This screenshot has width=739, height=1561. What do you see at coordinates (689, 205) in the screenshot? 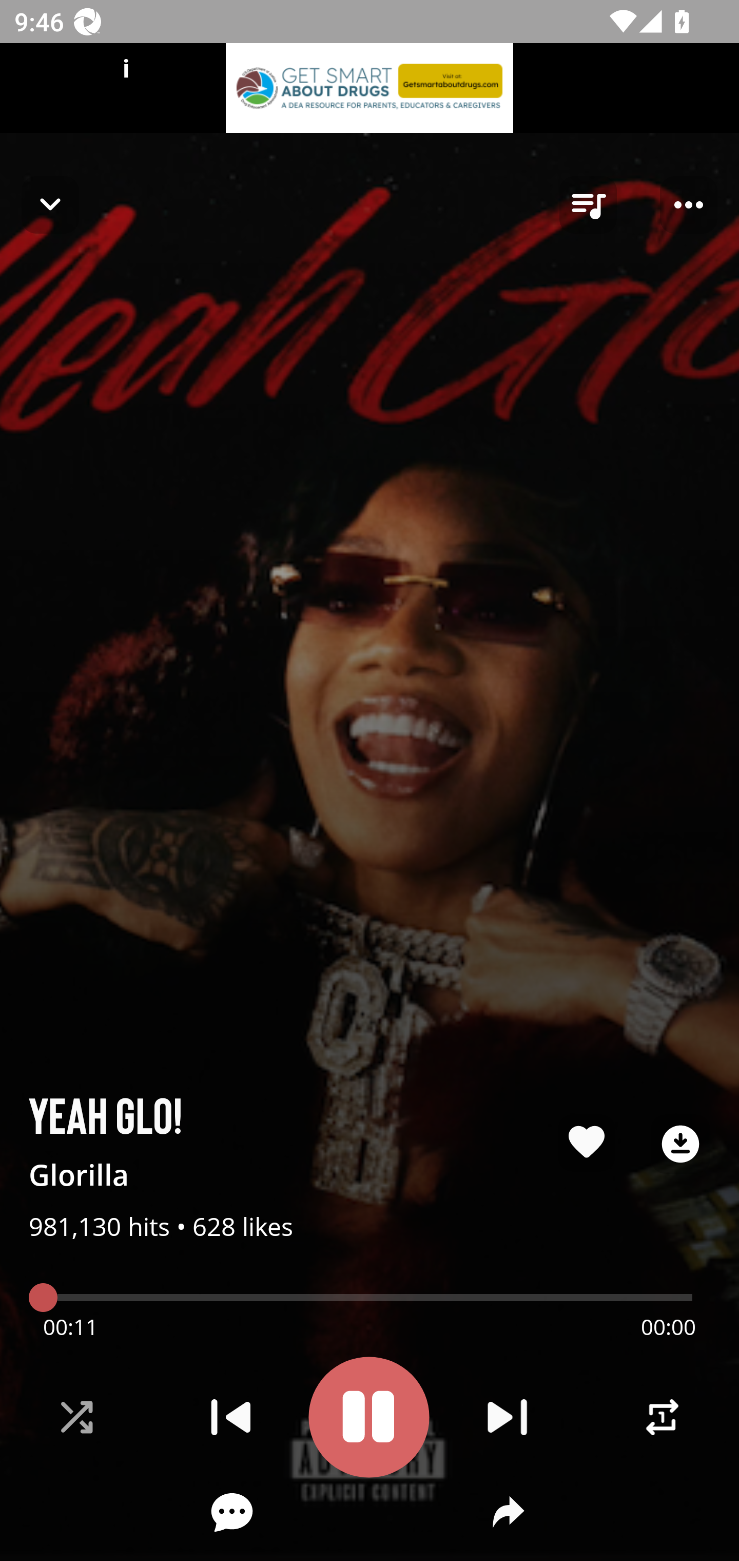
I see `Player options` at bounding box center [689, 205].